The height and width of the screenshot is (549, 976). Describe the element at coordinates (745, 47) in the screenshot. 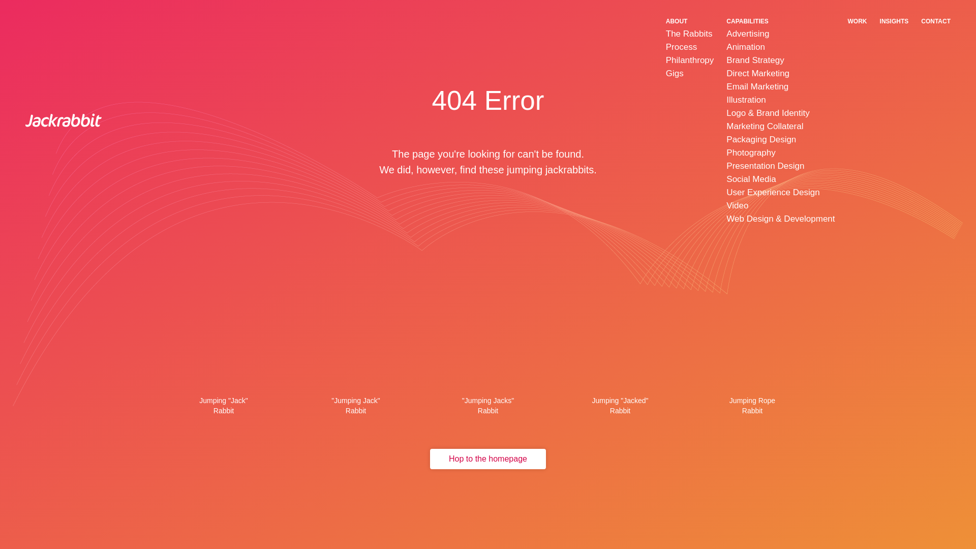

I see `Animation` at that location.